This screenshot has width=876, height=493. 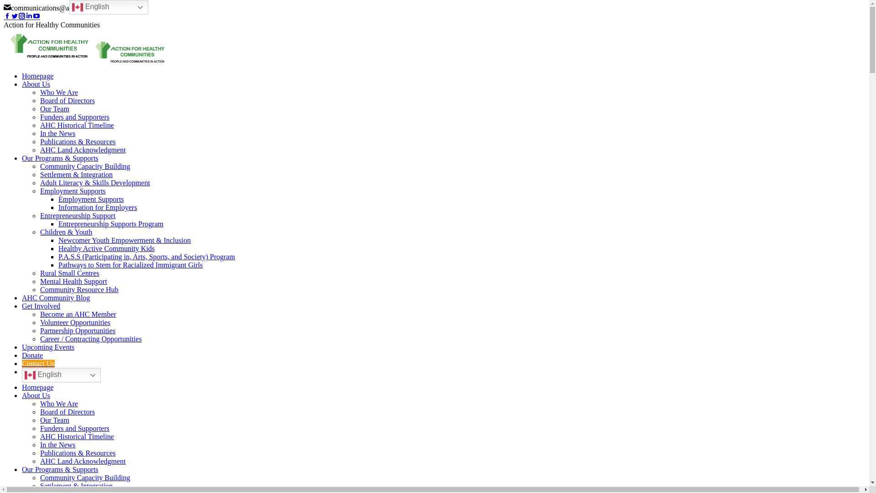 I want to click on Partnership Opportunities, so click(x=78, y=330).